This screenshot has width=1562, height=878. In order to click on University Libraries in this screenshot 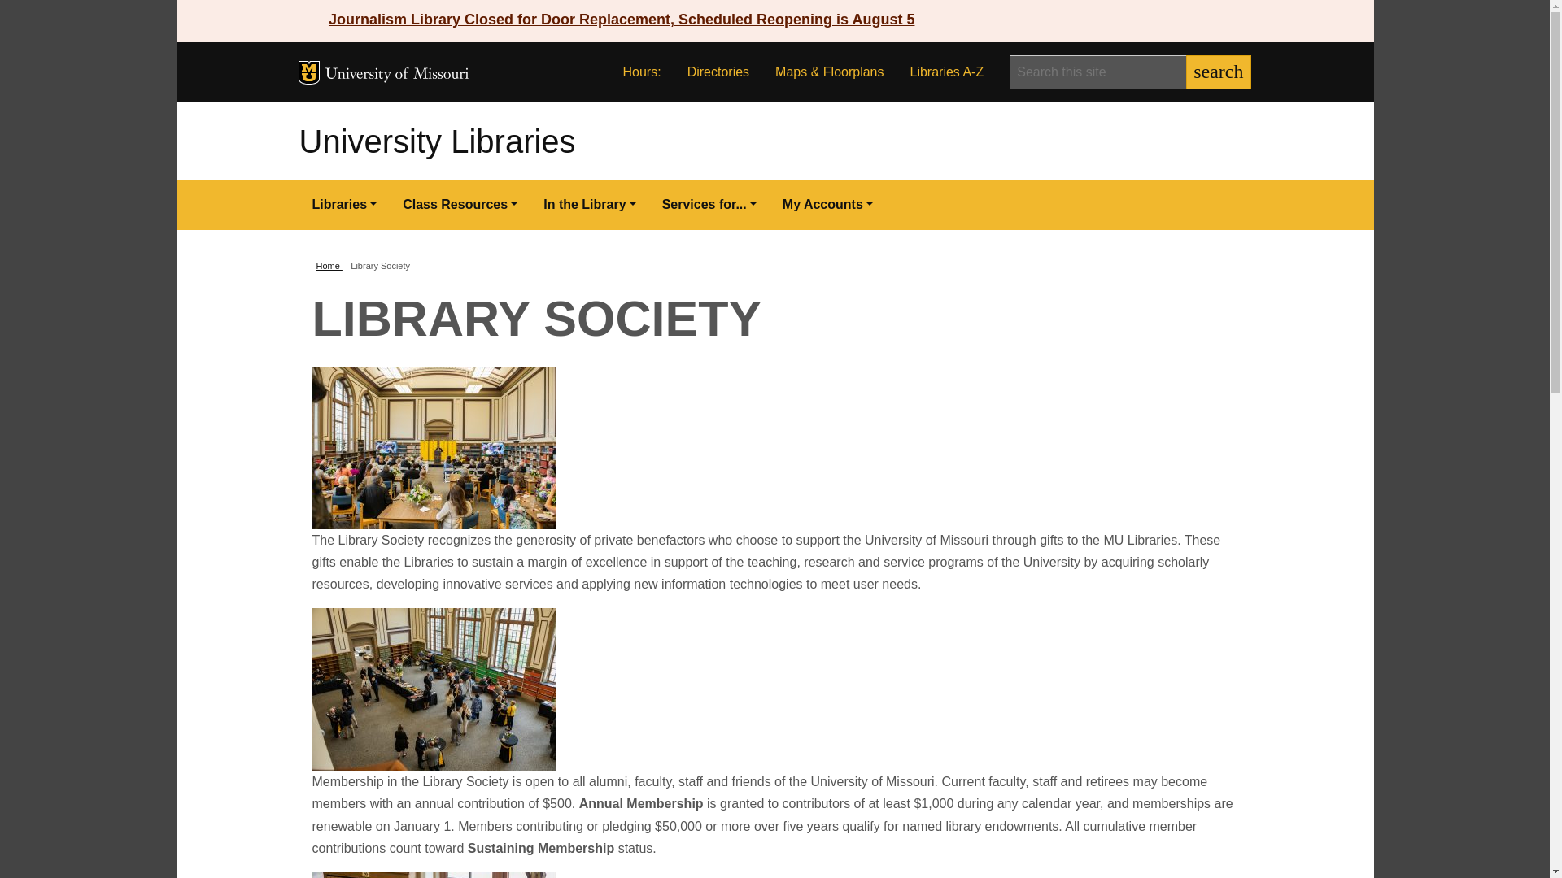, I will do `click(438, 141)`.